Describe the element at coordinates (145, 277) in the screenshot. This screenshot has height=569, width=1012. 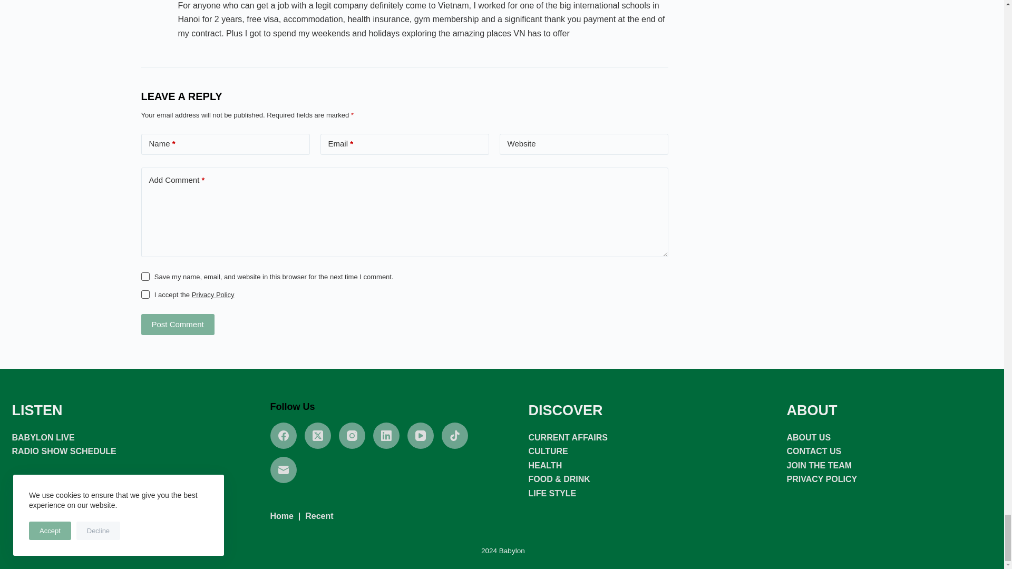
I see `yes` at that location.